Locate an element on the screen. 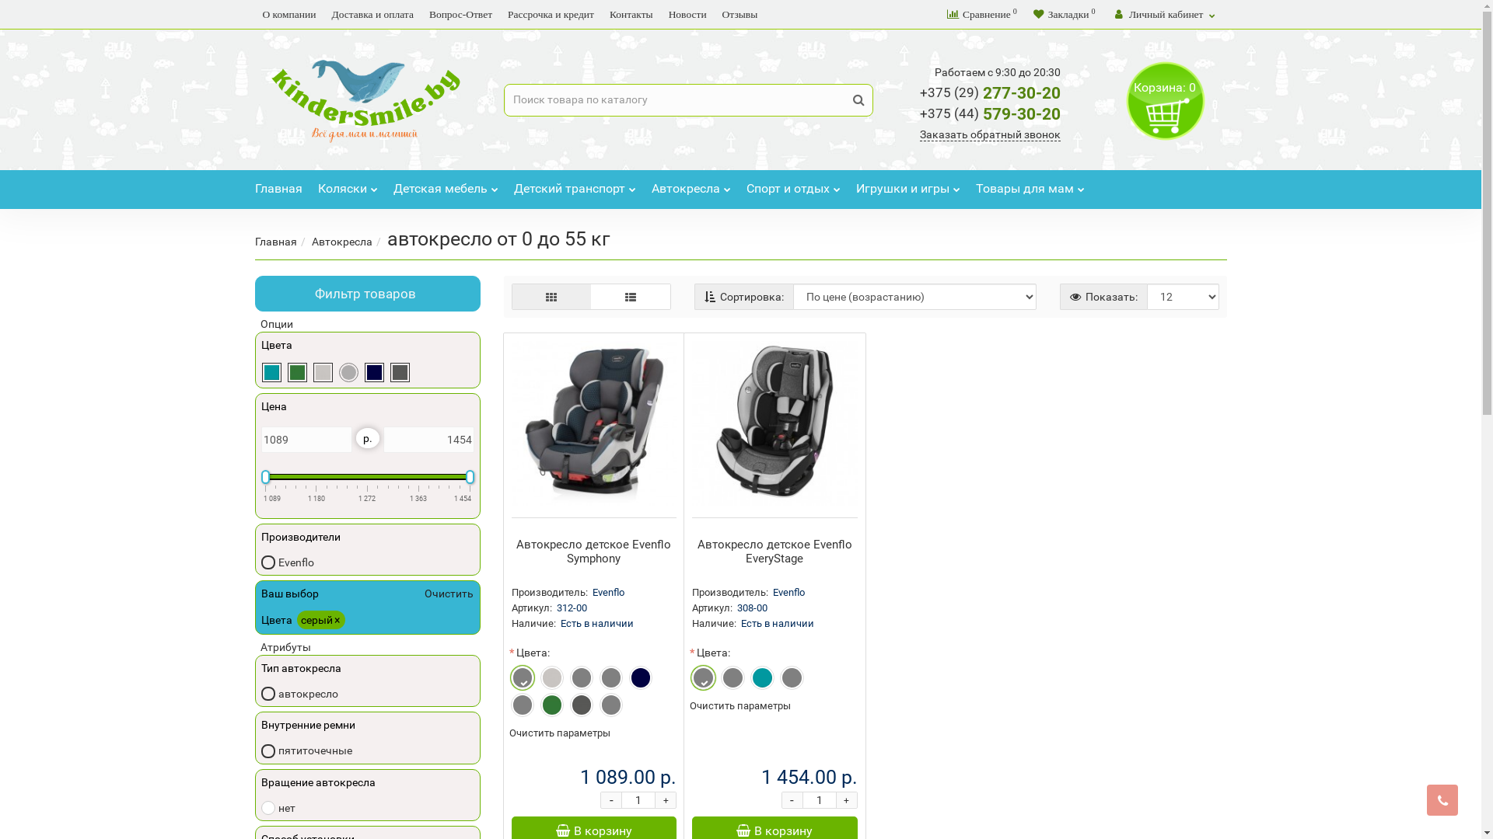 This screenshot has width=1493, height=839. - is located at coordinates (611, 800).